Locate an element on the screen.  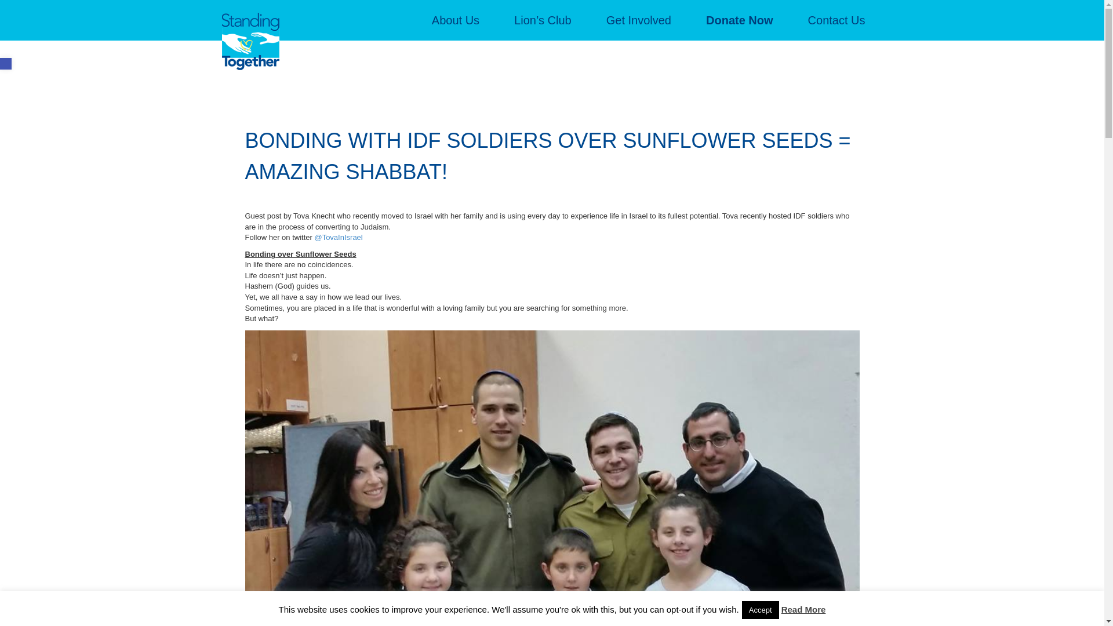
Get Involved is located at coordinates (639, 20).